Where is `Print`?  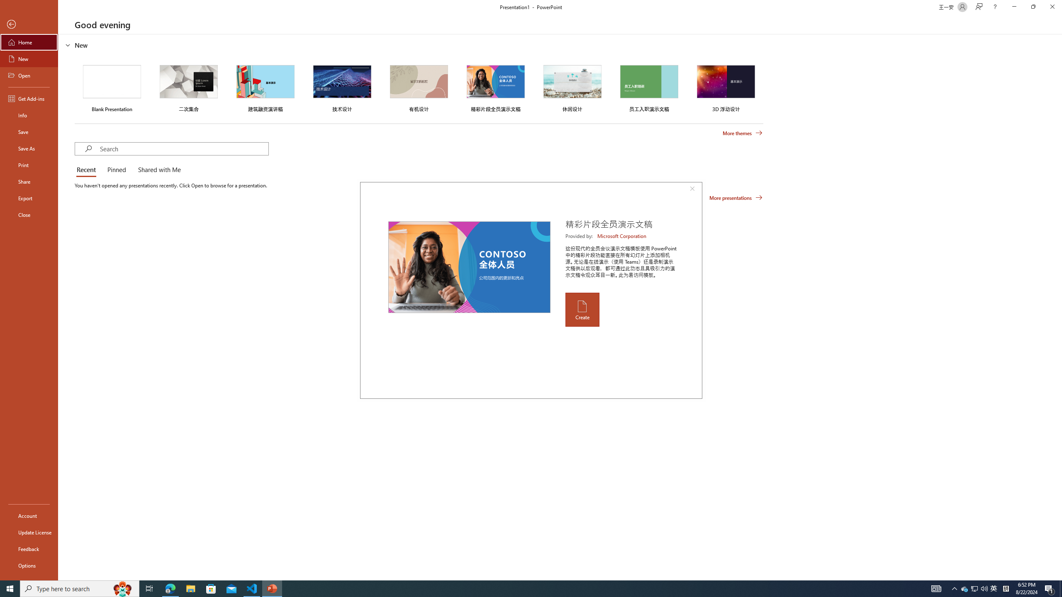
Print is located at coordinates (29, 165).